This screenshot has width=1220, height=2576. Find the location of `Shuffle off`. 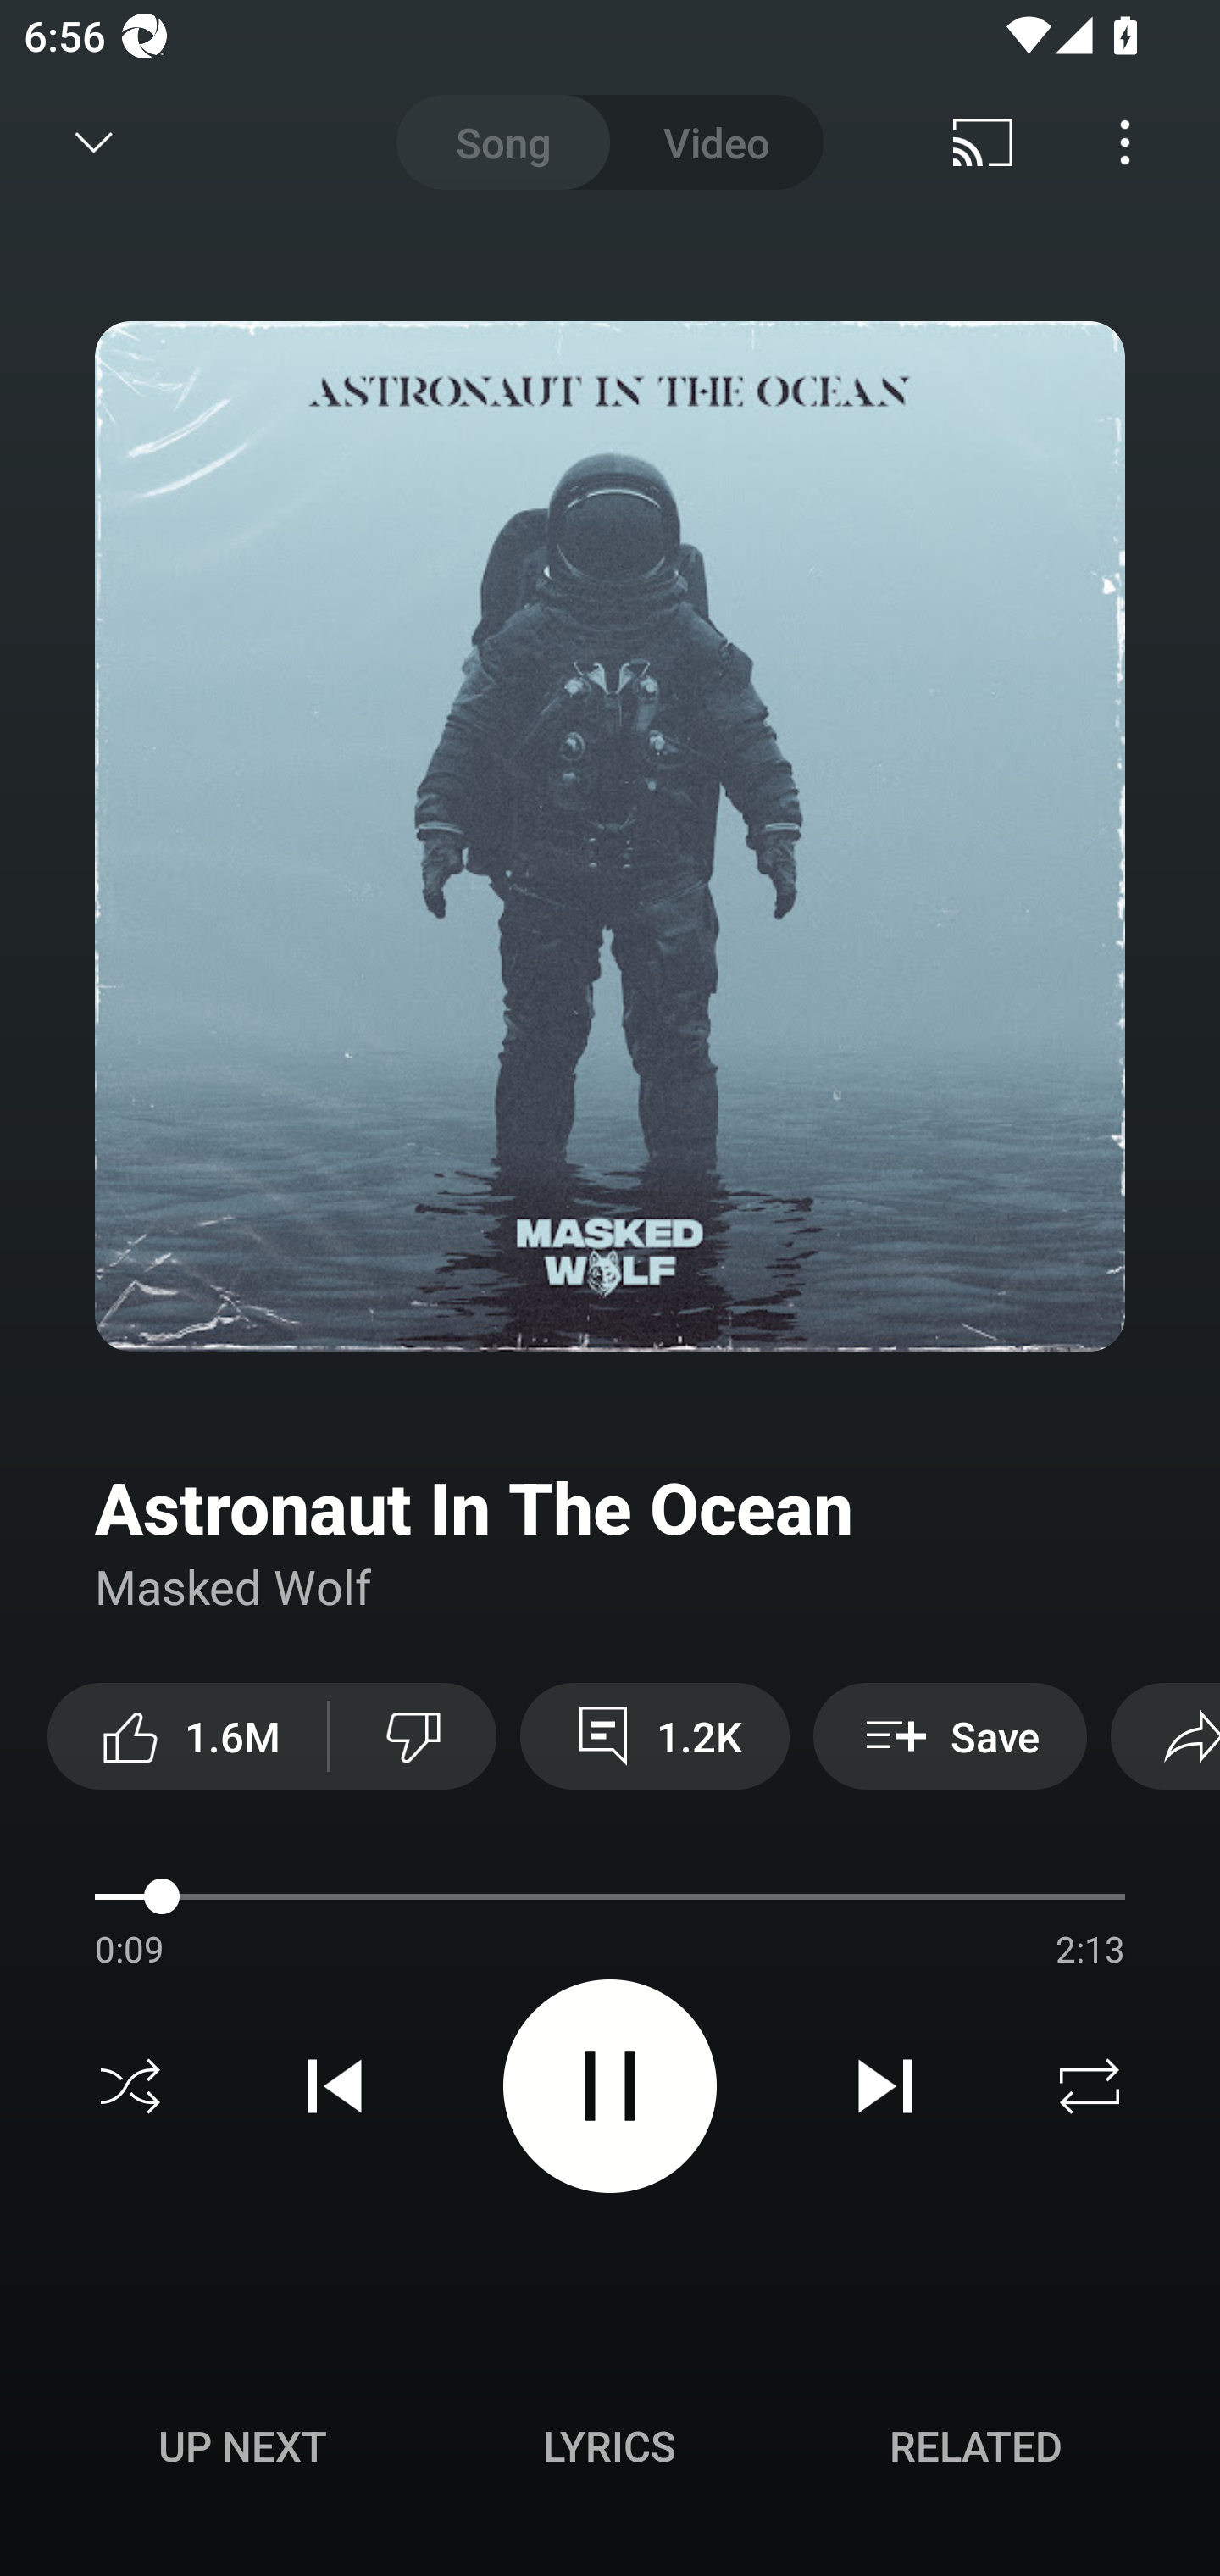

Shuffle off is located at coordinates (130, 2086).